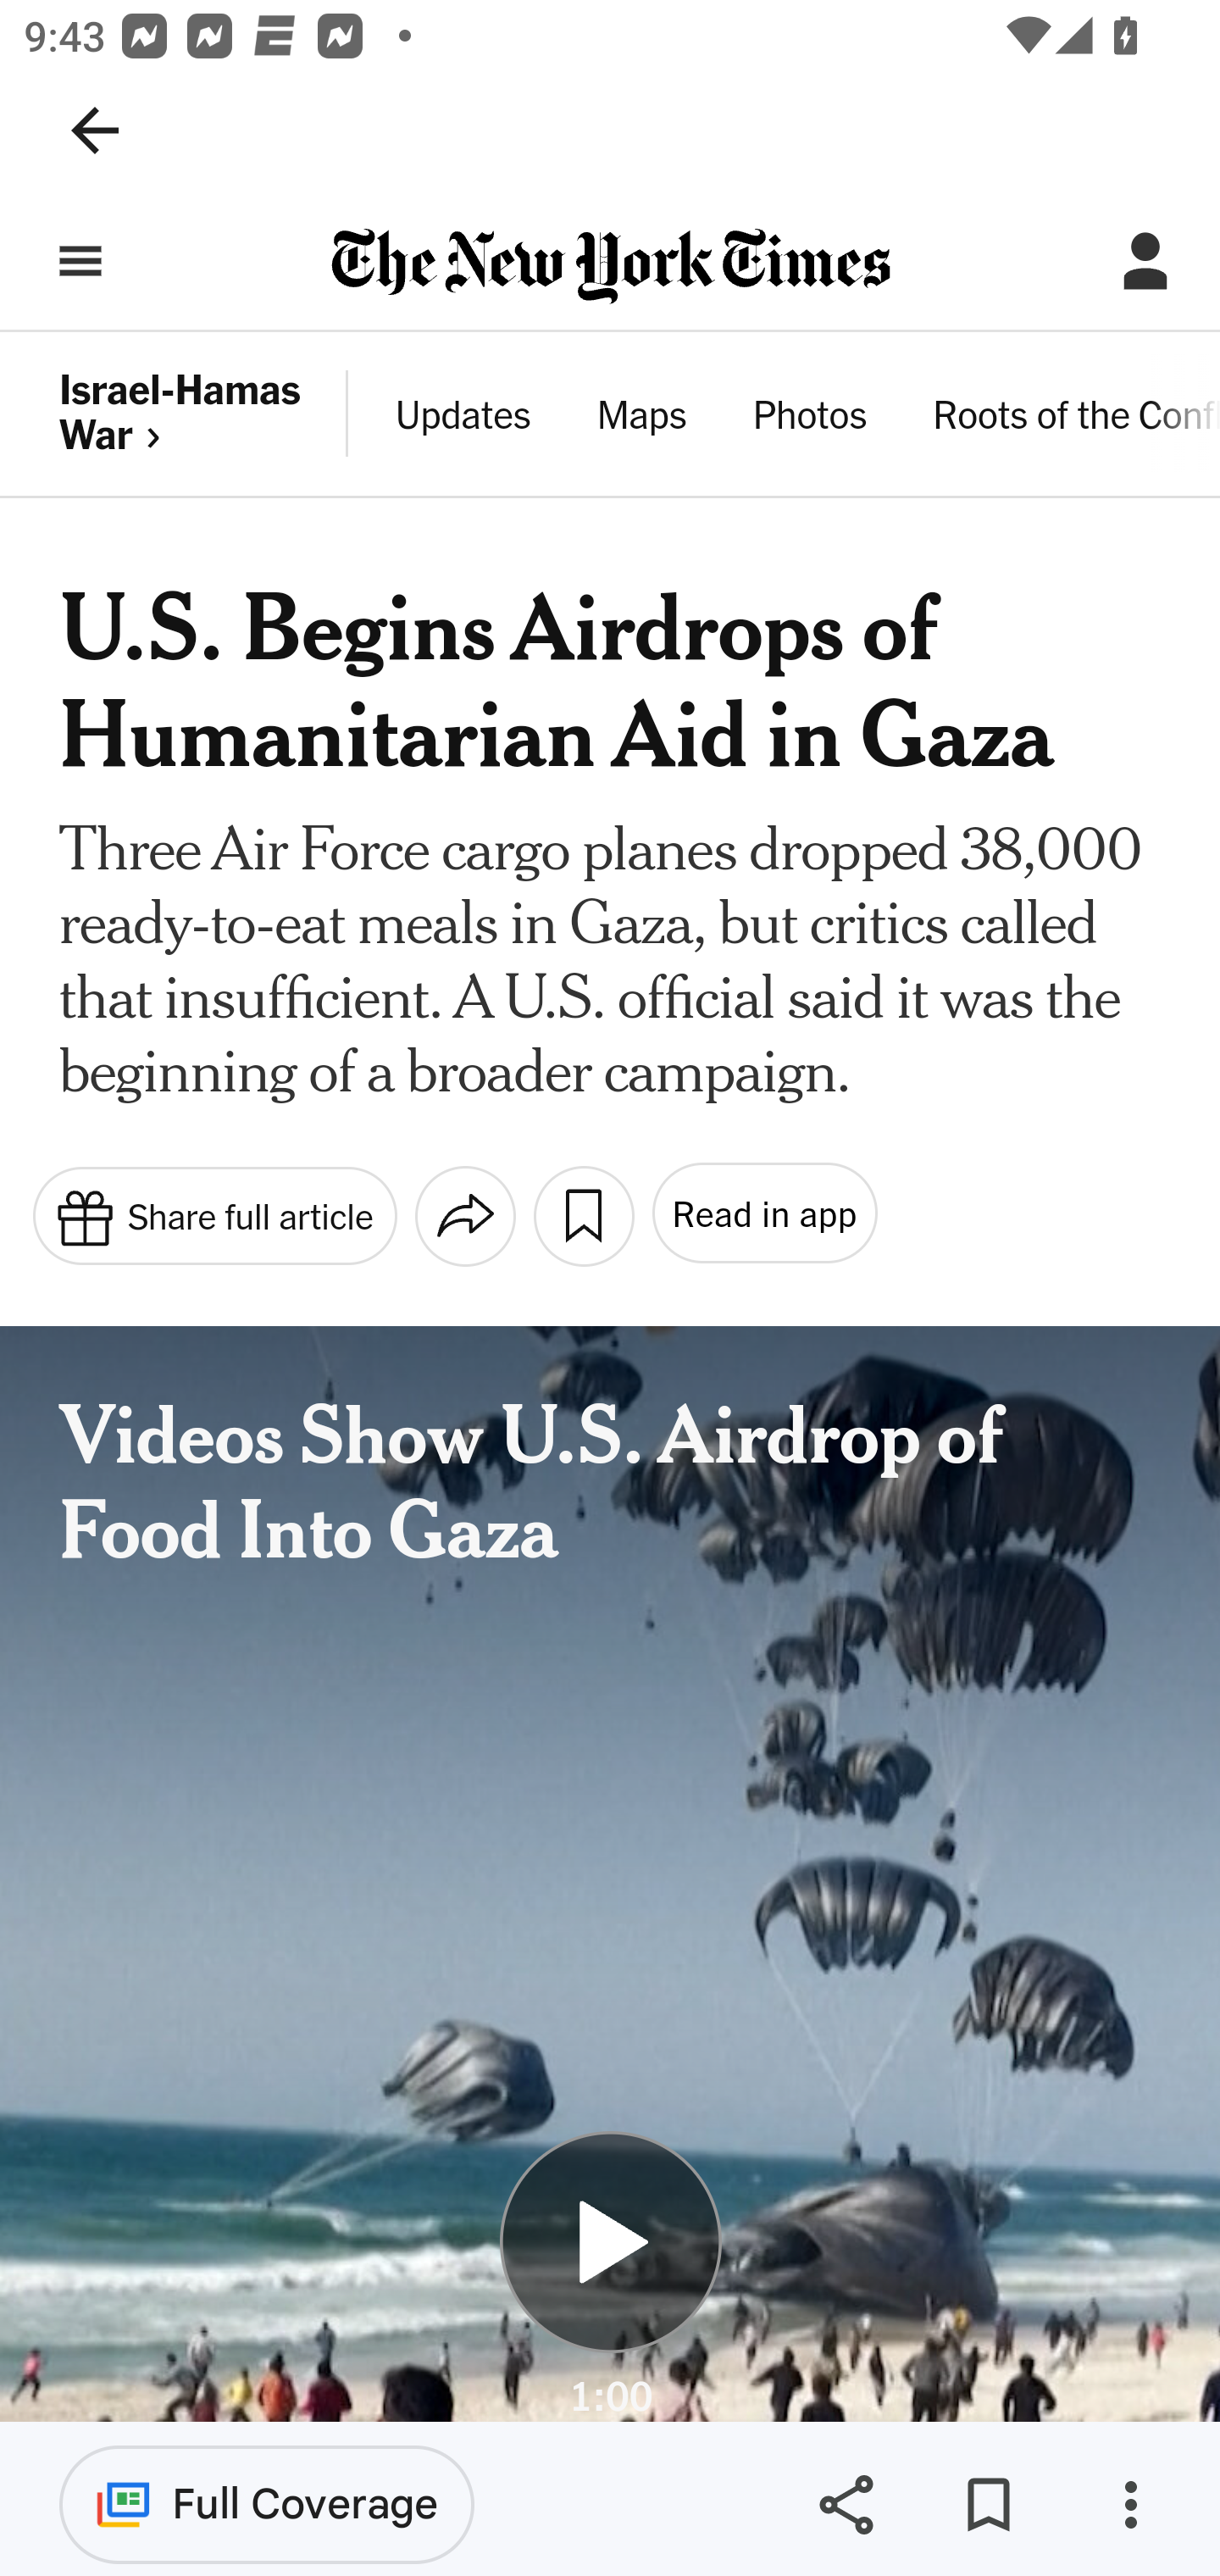 The width and height of the screenshot is (1220, 2576). Describe the element at coordinates (583, 1215) in the screenshot. I see `Save article for reading later...` at that location.